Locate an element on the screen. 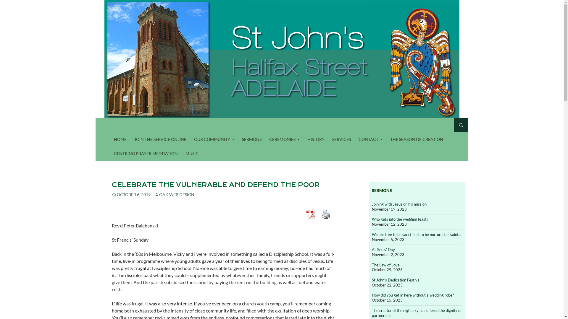 This screenshot has height=319, width=568. The Law of Love is located at coordinates (385, 265).